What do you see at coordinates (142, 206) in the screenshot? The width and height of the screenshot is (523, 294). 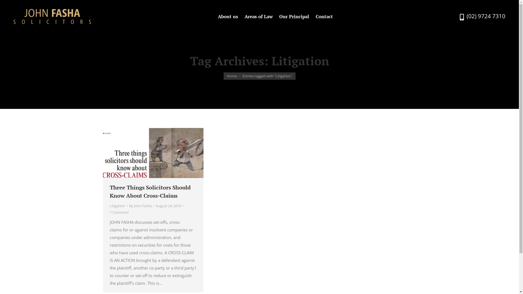 I see `By John Fasha` at bounding box center [142, 206].